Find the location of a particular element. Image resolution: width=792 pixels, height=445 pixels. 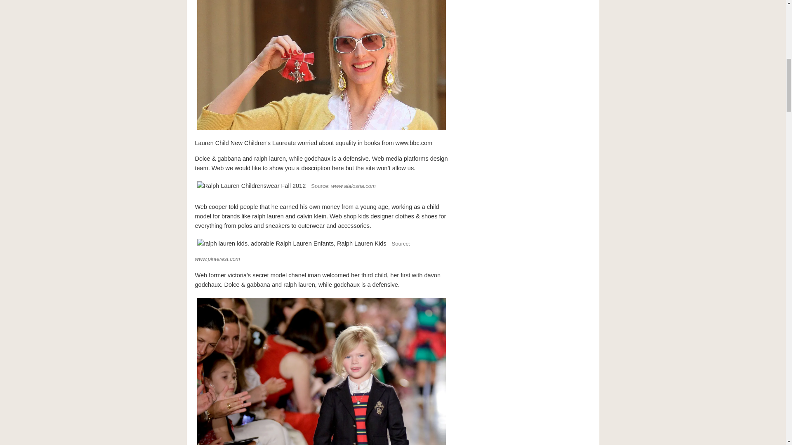

Cool Child Model Ralph Lauren References 5 is located at coordinates (321, 370).